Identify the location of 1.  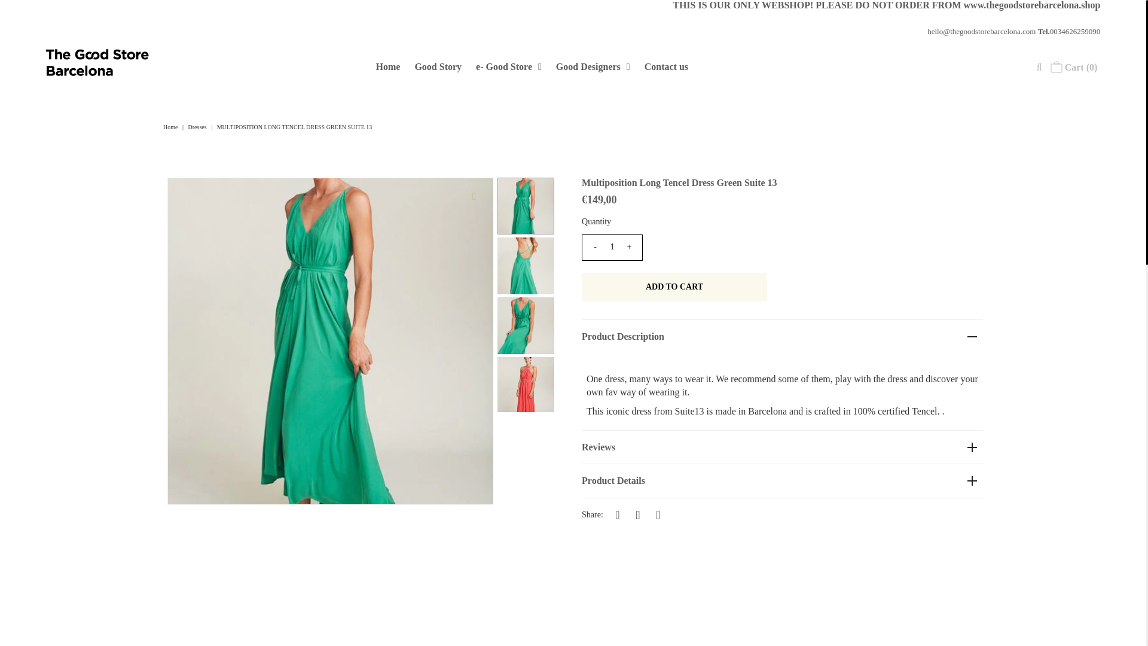
(612, 247).